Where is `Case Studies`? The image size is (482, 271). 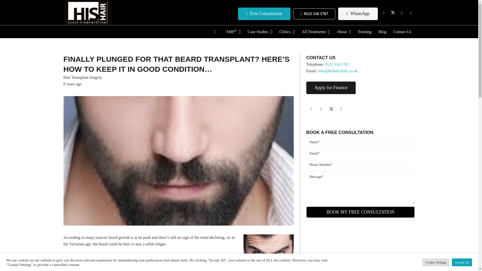
Case Studies is located at coordinates (260, 32).